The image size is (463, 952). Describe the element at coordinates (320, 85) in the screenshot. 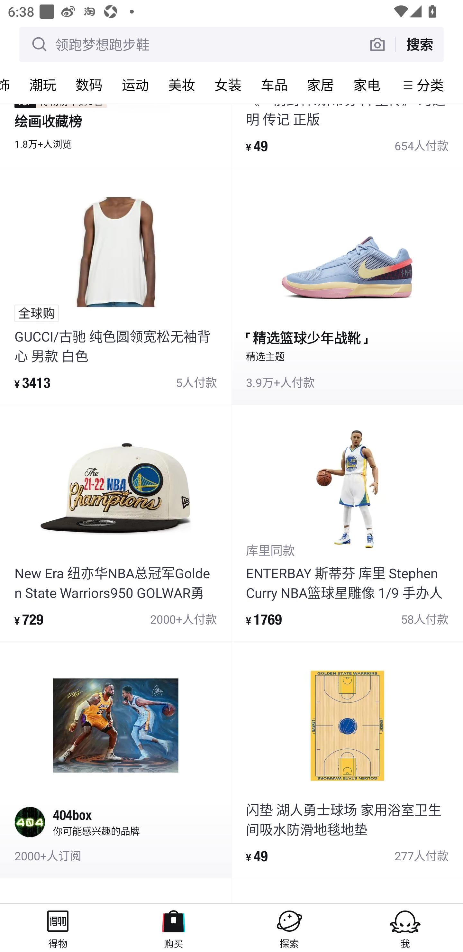

I see `家居` at that location.